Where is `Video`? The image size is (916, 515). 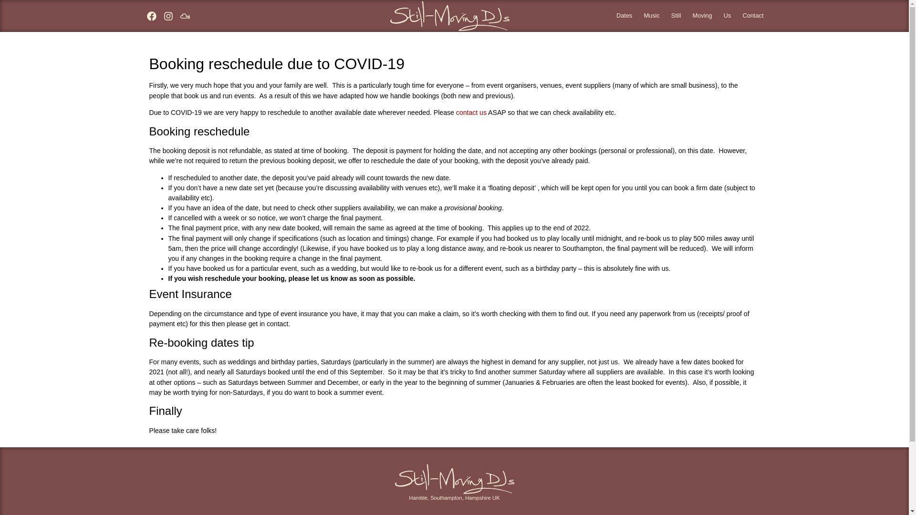
Video is located at coordinates (701, 16).